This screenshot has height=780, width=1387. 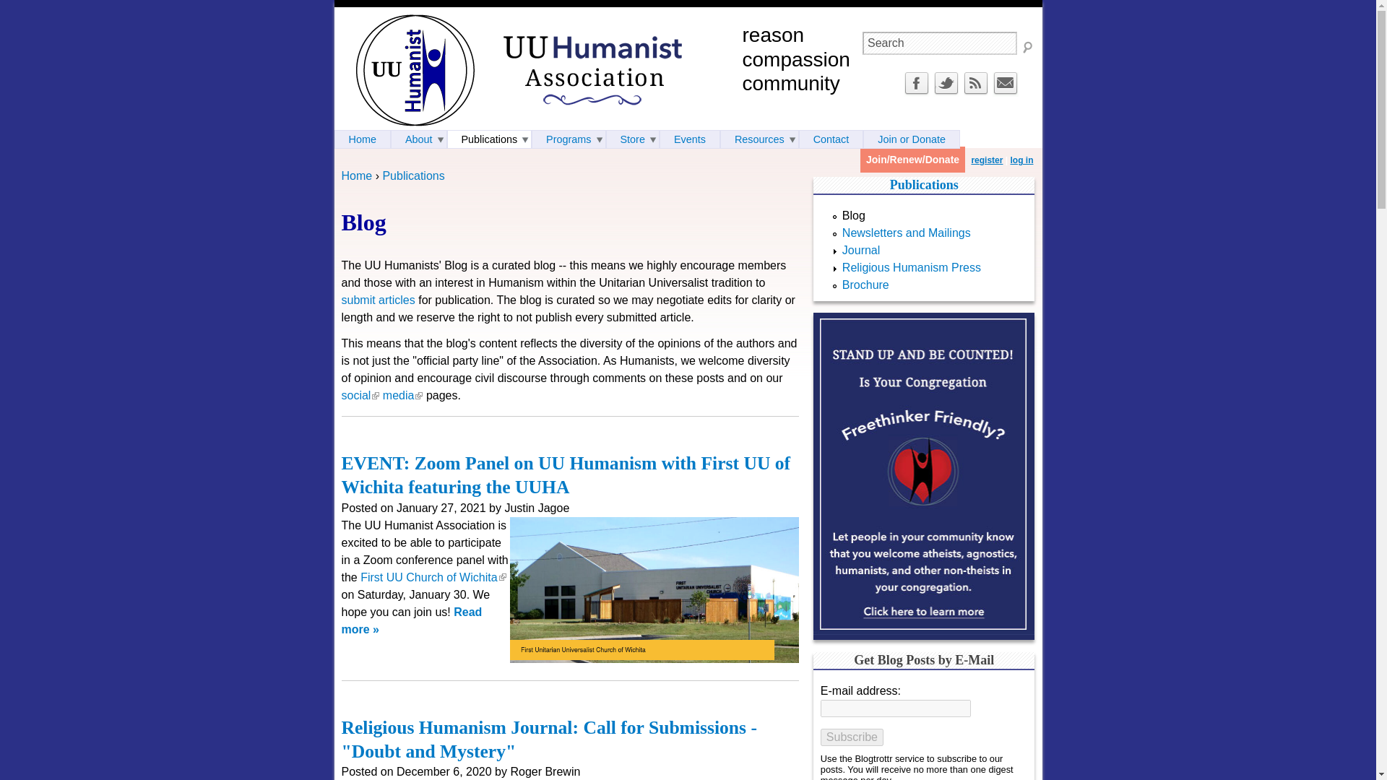 What do you see at coordinates (939, 43) in the screenshot?
I see `Search` at bounding box center [939, 43].